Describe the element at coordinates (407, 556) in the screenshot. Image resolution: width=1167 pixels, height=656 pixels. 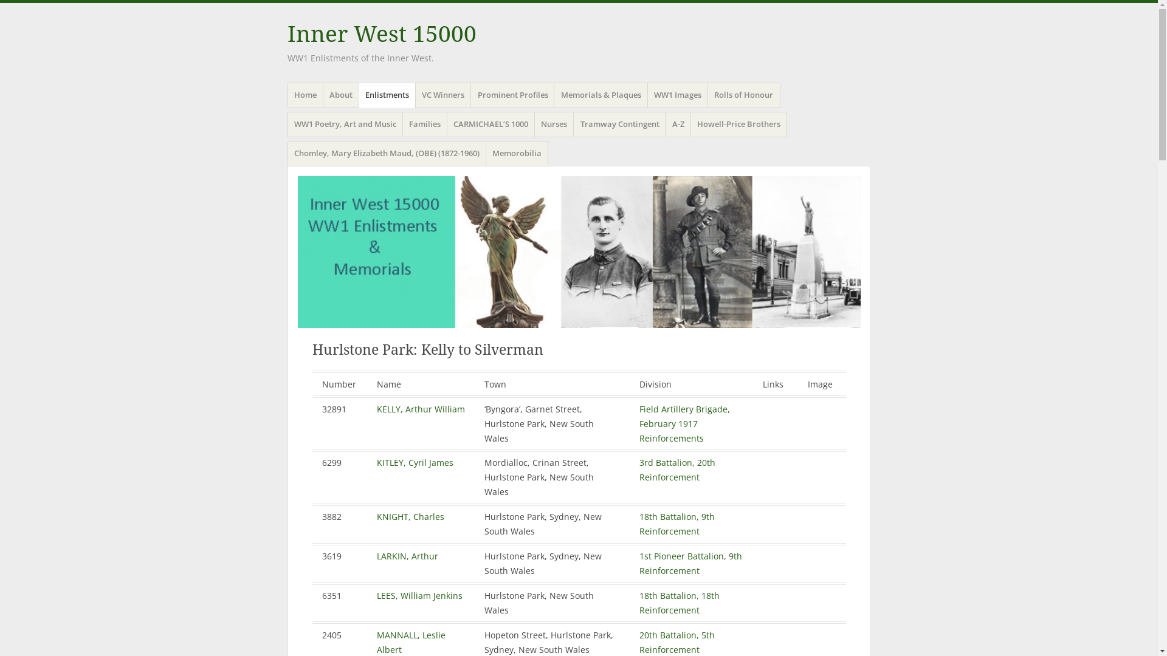
I see `LARKIN, Arthur` at that location.